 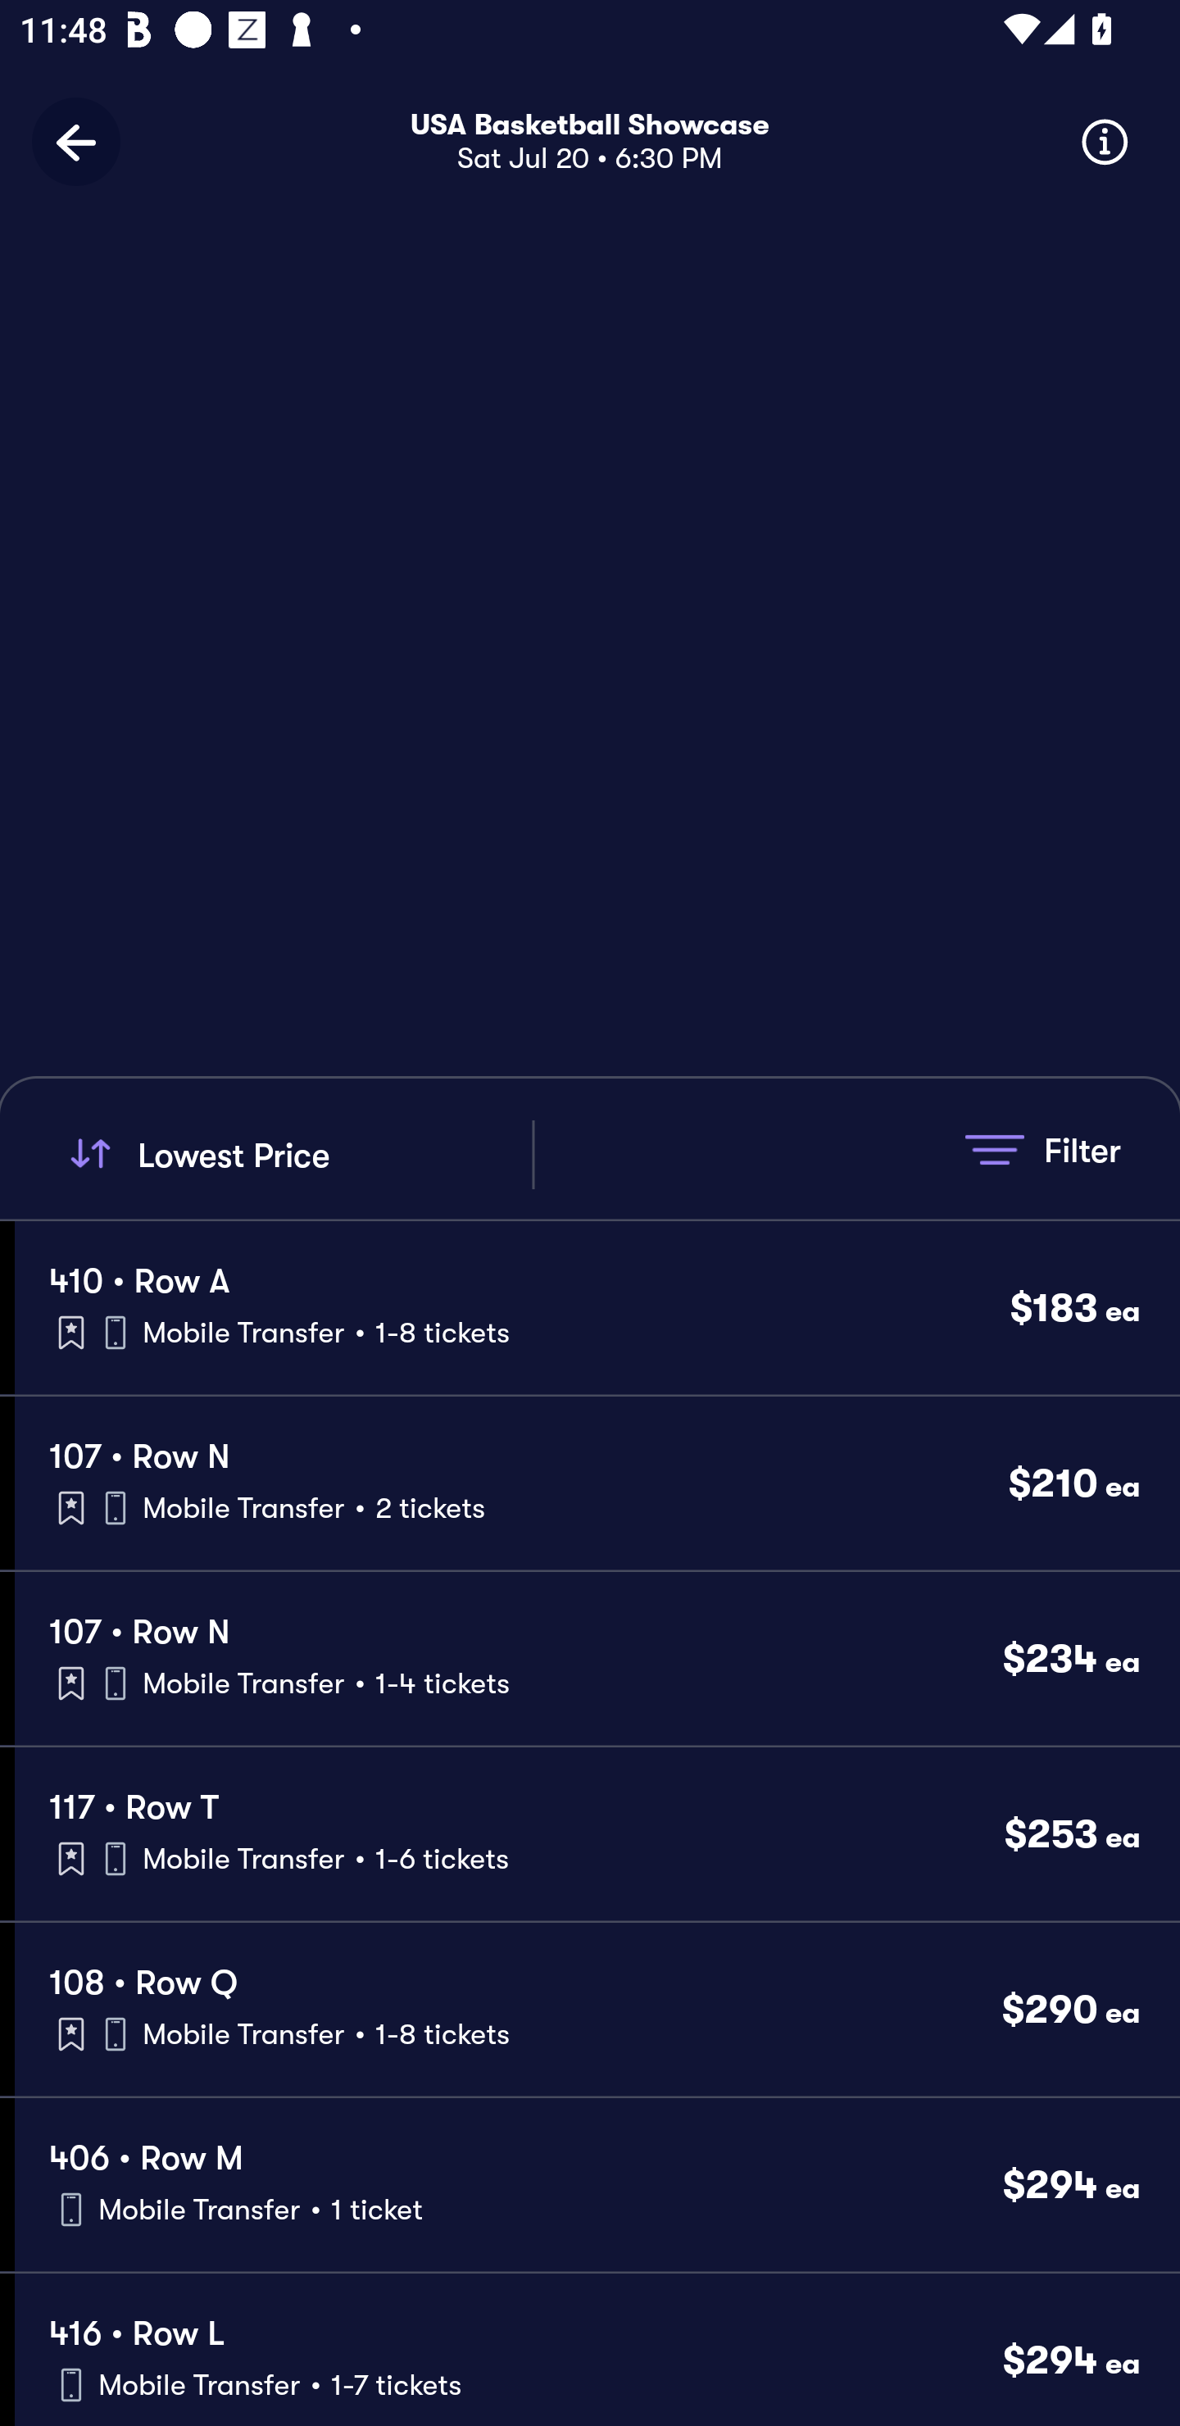 What do you see at coordinates (597, 2349) in the screenshot?
I see `416 • Row L Mobile Transfer • 1-7 tickets $294 ea` at bounding box center [597, 2349].